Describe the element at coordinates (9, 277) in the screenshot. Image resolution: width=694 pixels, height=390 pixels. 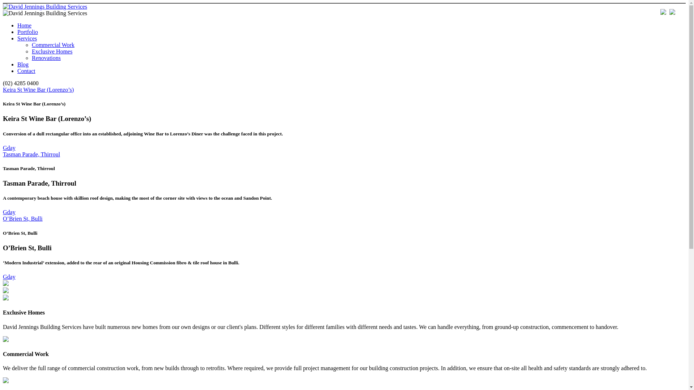
I see `Gday` at that location.